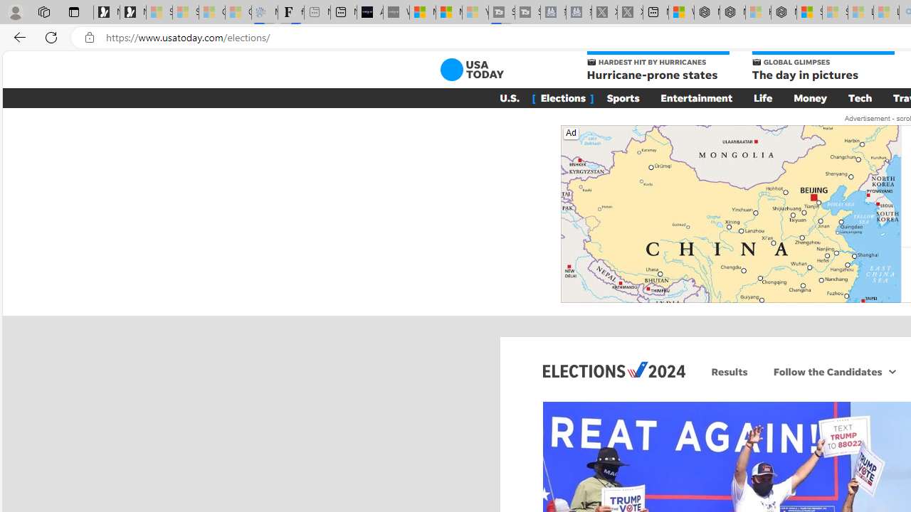  I want to click on What's the best AI voice generator? - voice.ai - Sleeping, so click(396, 13).